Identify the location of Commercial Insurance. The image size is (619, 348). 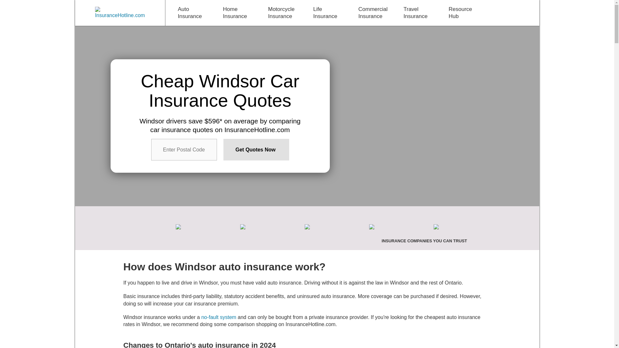
(373, 13).